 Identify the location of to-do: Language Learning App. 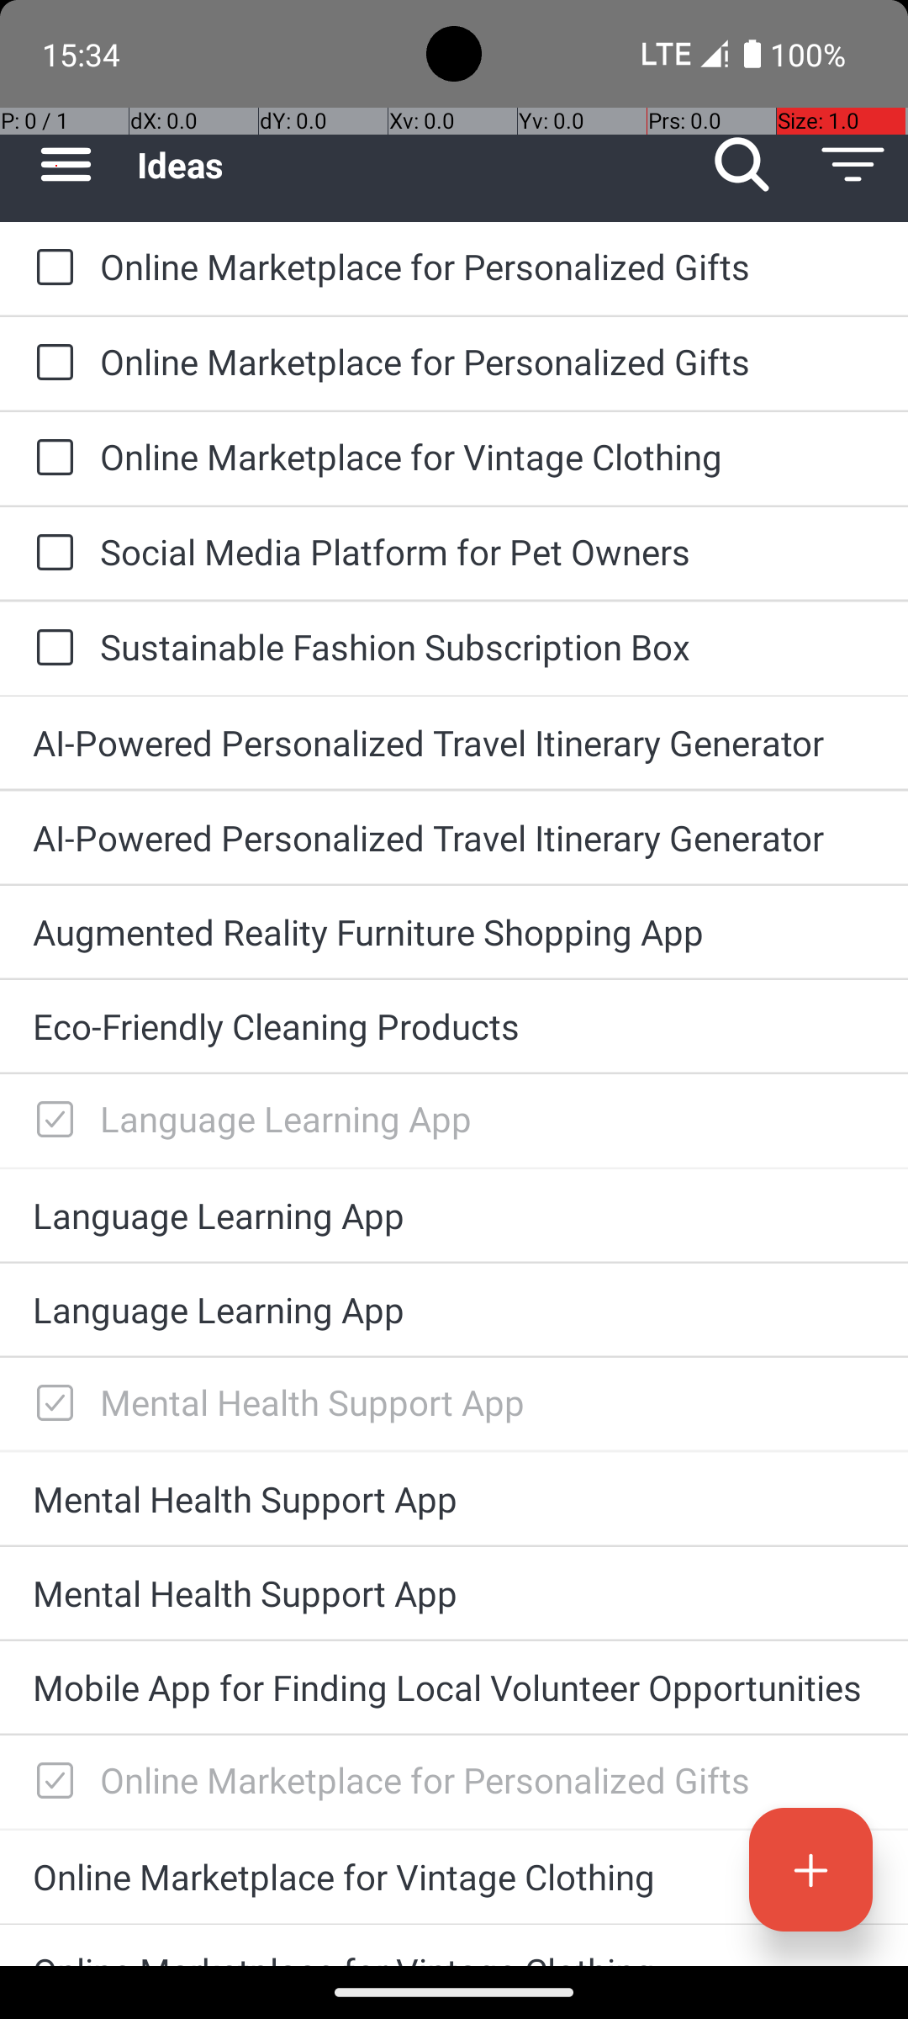
(50, 1121).